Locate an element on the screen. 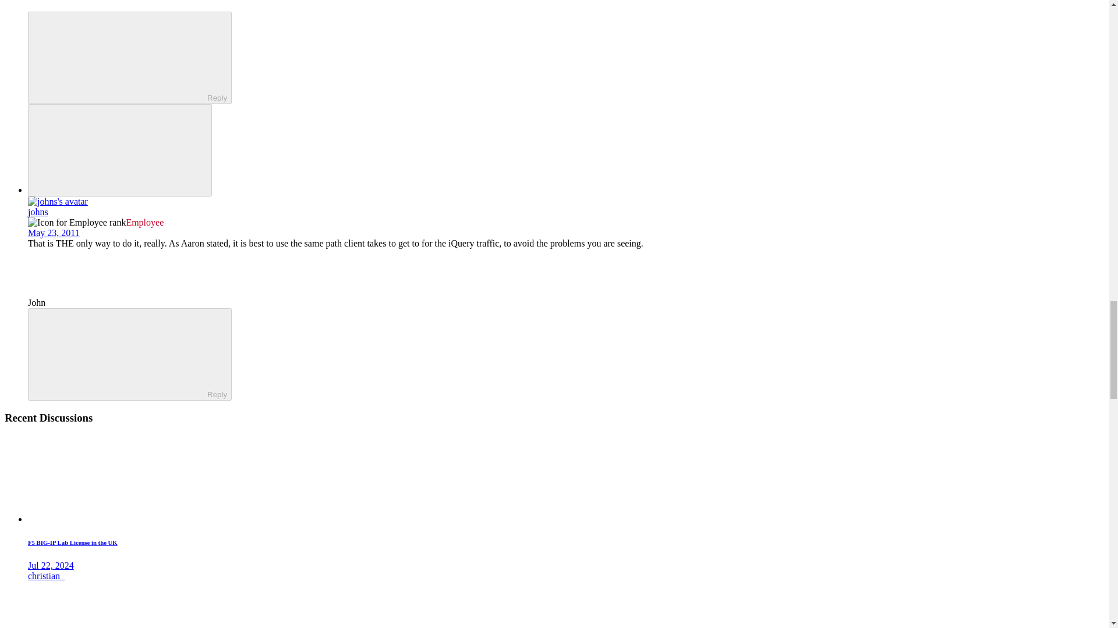 Image resolution: width=1118 pixels, height=628 pixels. johns is located at coordinates (38, 212).